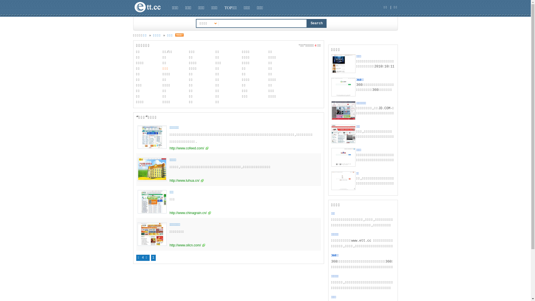 Image resolution: width=535 pixels, height=301 pixels. I want to click on http://www.chinagrain.cn/, so click(190, 213).